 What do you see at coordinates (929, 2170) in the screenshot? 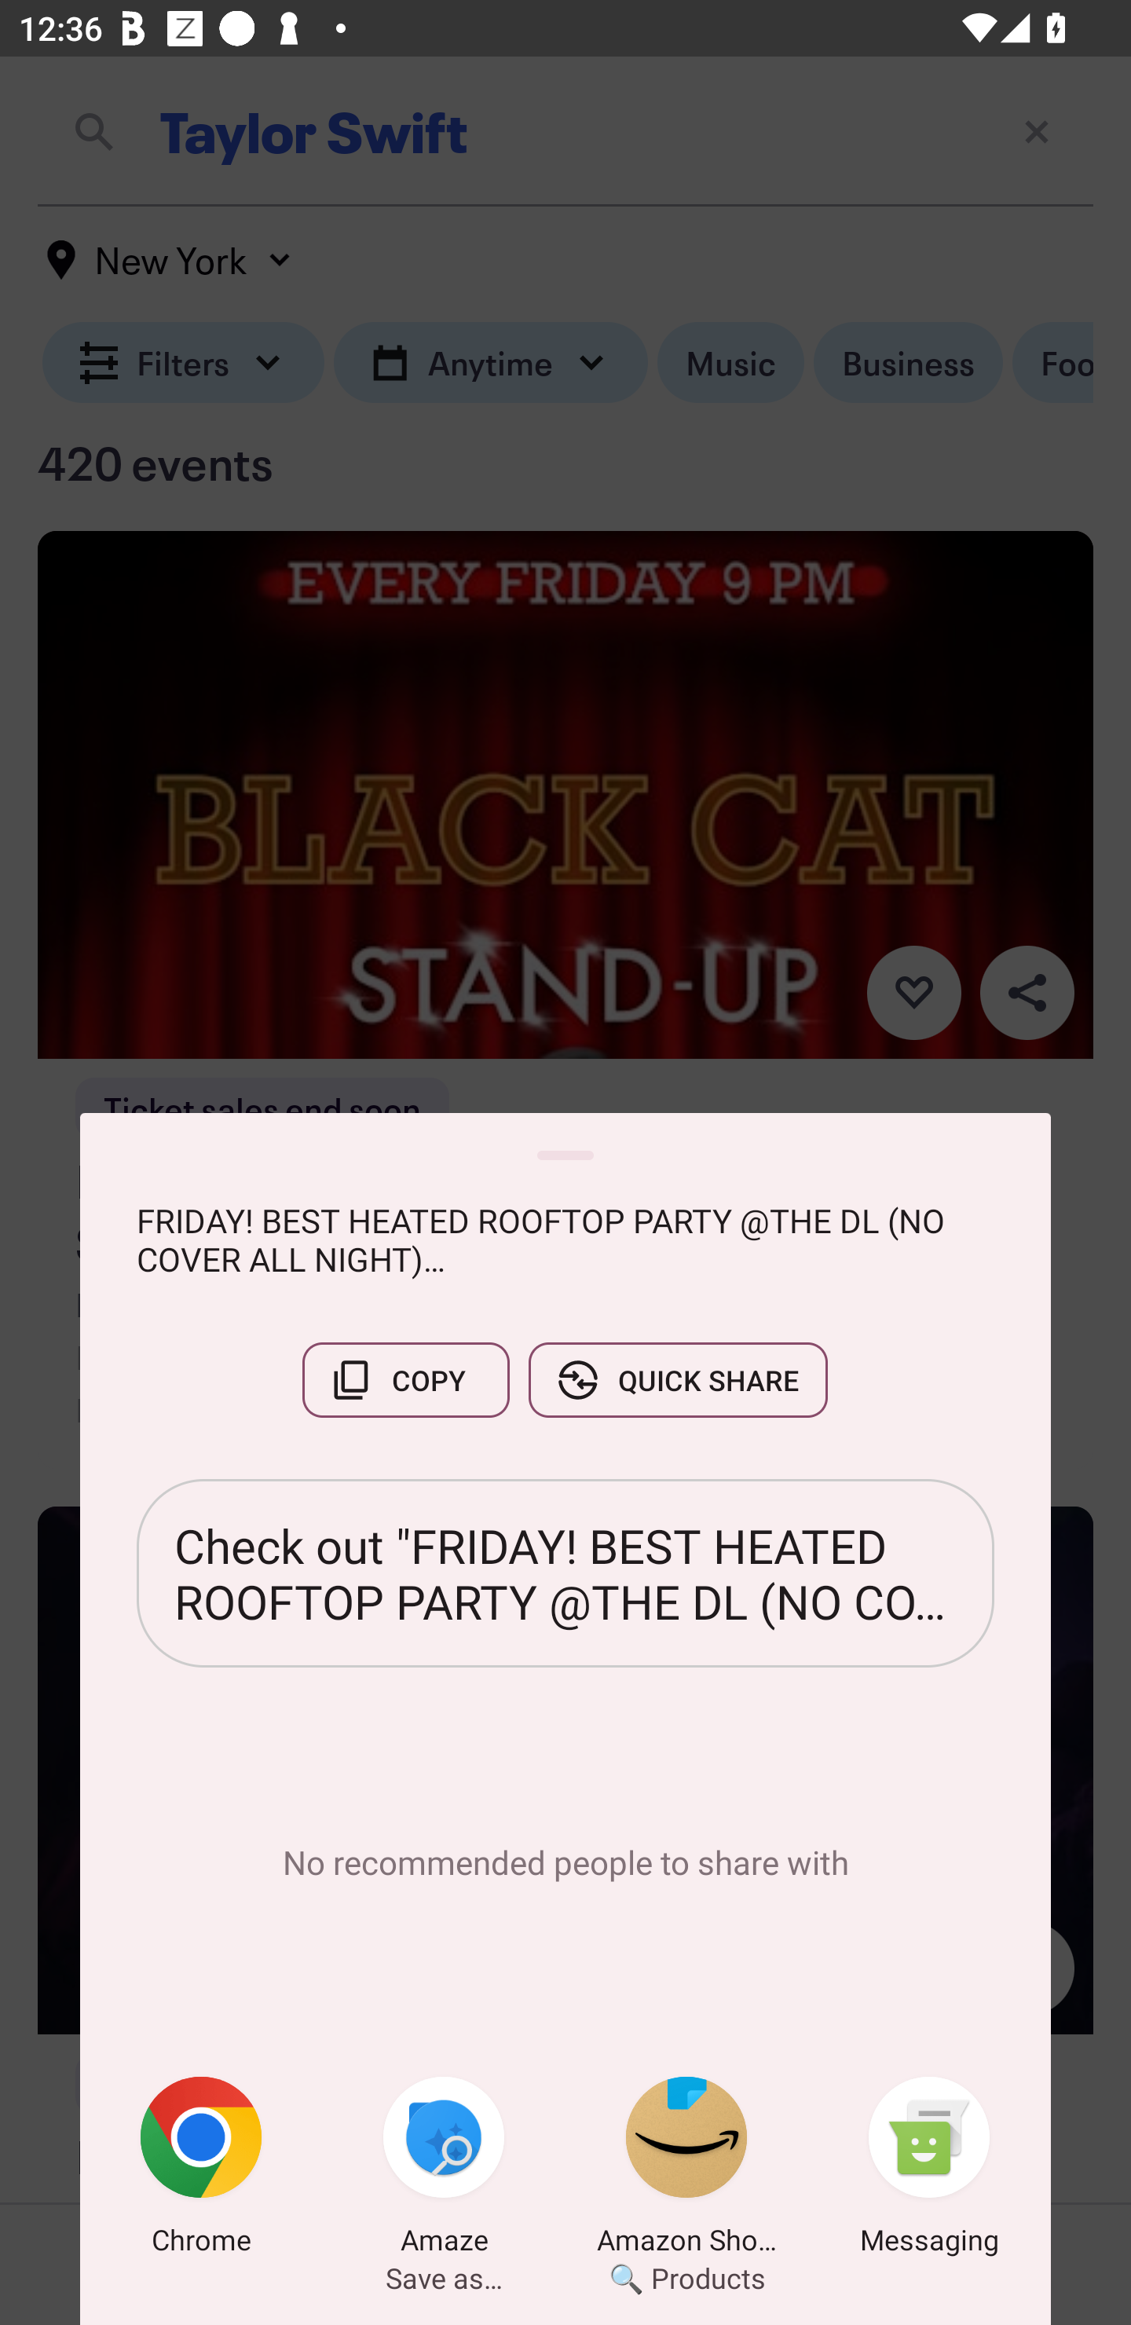
I see `Messaging` at bounding box center [929, 2170].